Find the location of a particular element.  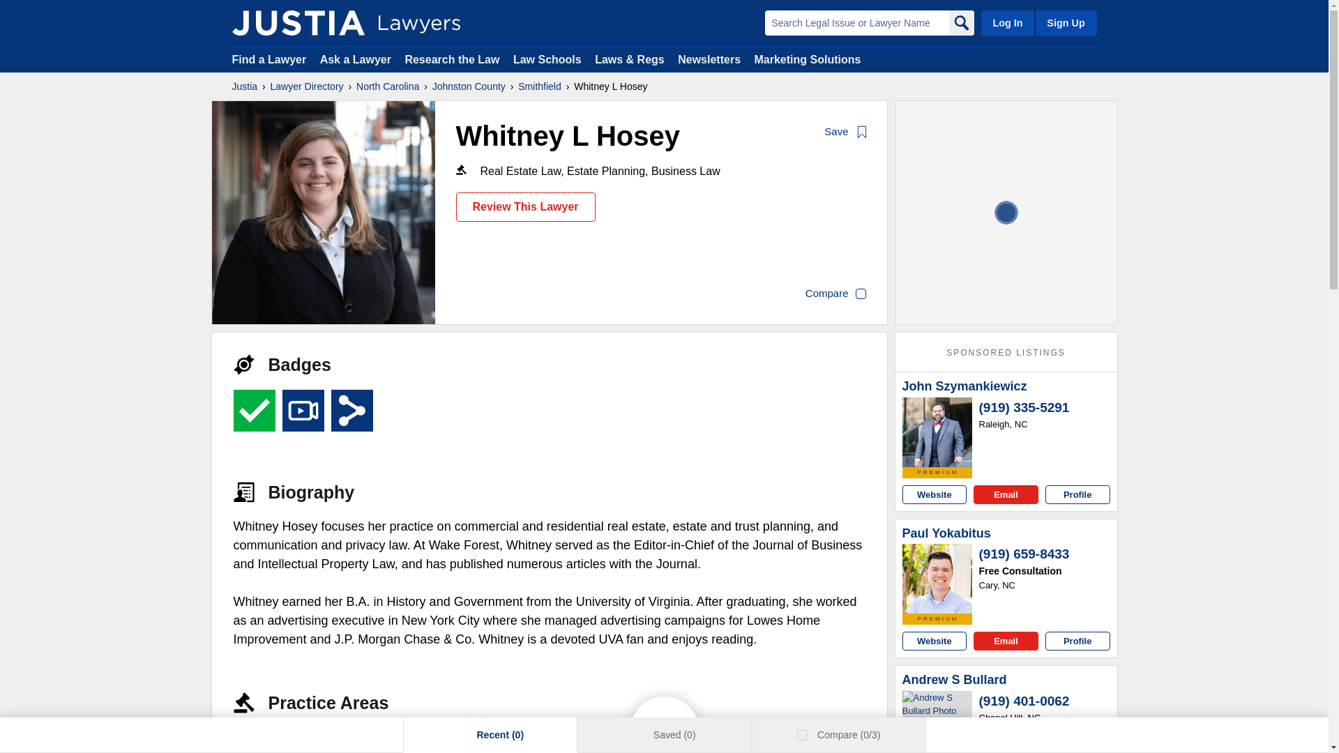

Ask a Lawyer is located at coordinates (357, 59).